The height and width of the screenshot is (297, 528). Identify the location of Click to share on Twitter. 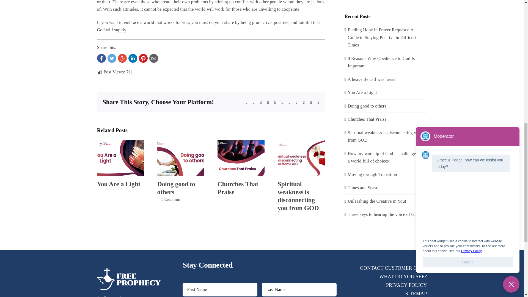
(112, 58).